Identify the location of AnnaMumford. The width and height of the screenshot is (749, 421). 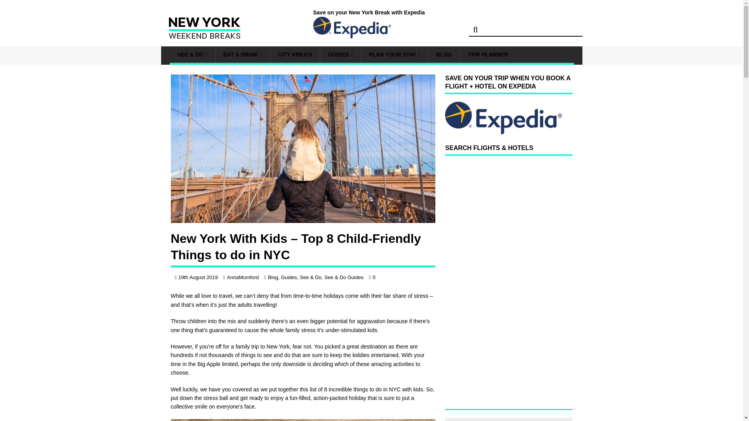
(243, 278).